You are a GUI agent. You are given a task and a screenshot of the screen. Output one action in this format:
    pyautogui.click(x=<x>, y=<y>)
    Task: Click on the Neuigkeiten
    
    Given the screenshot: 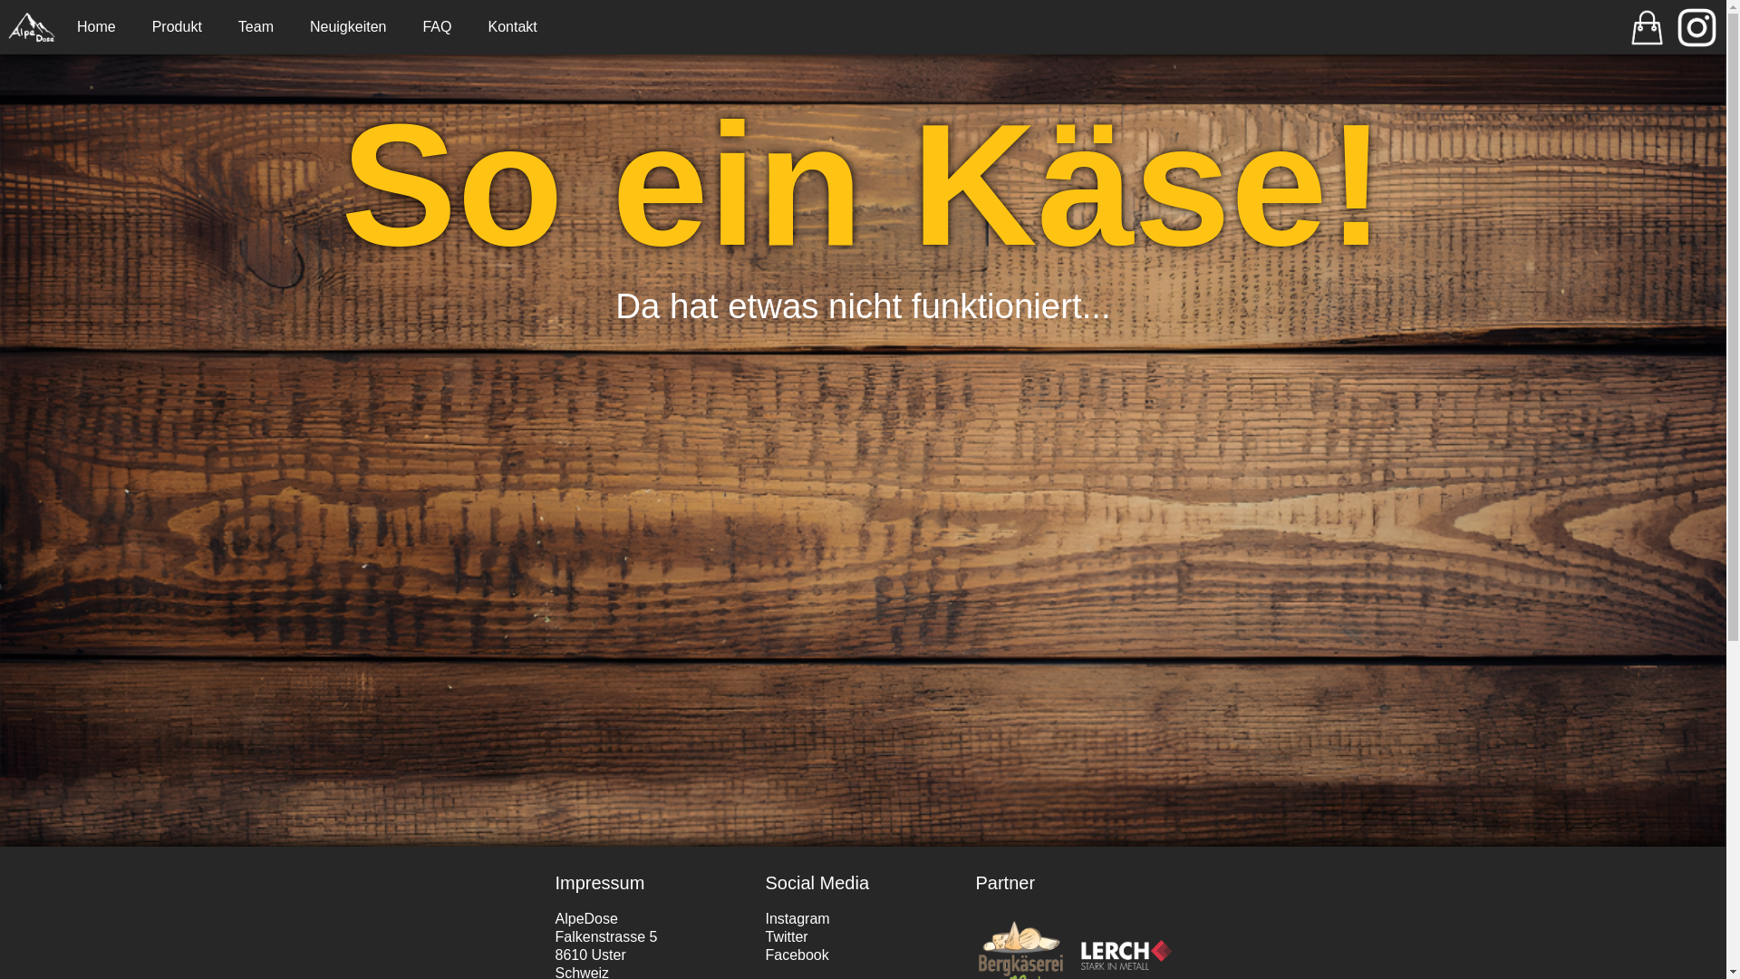 What is the action you would take?
    pyautogui.click(x=348, y=27)
    